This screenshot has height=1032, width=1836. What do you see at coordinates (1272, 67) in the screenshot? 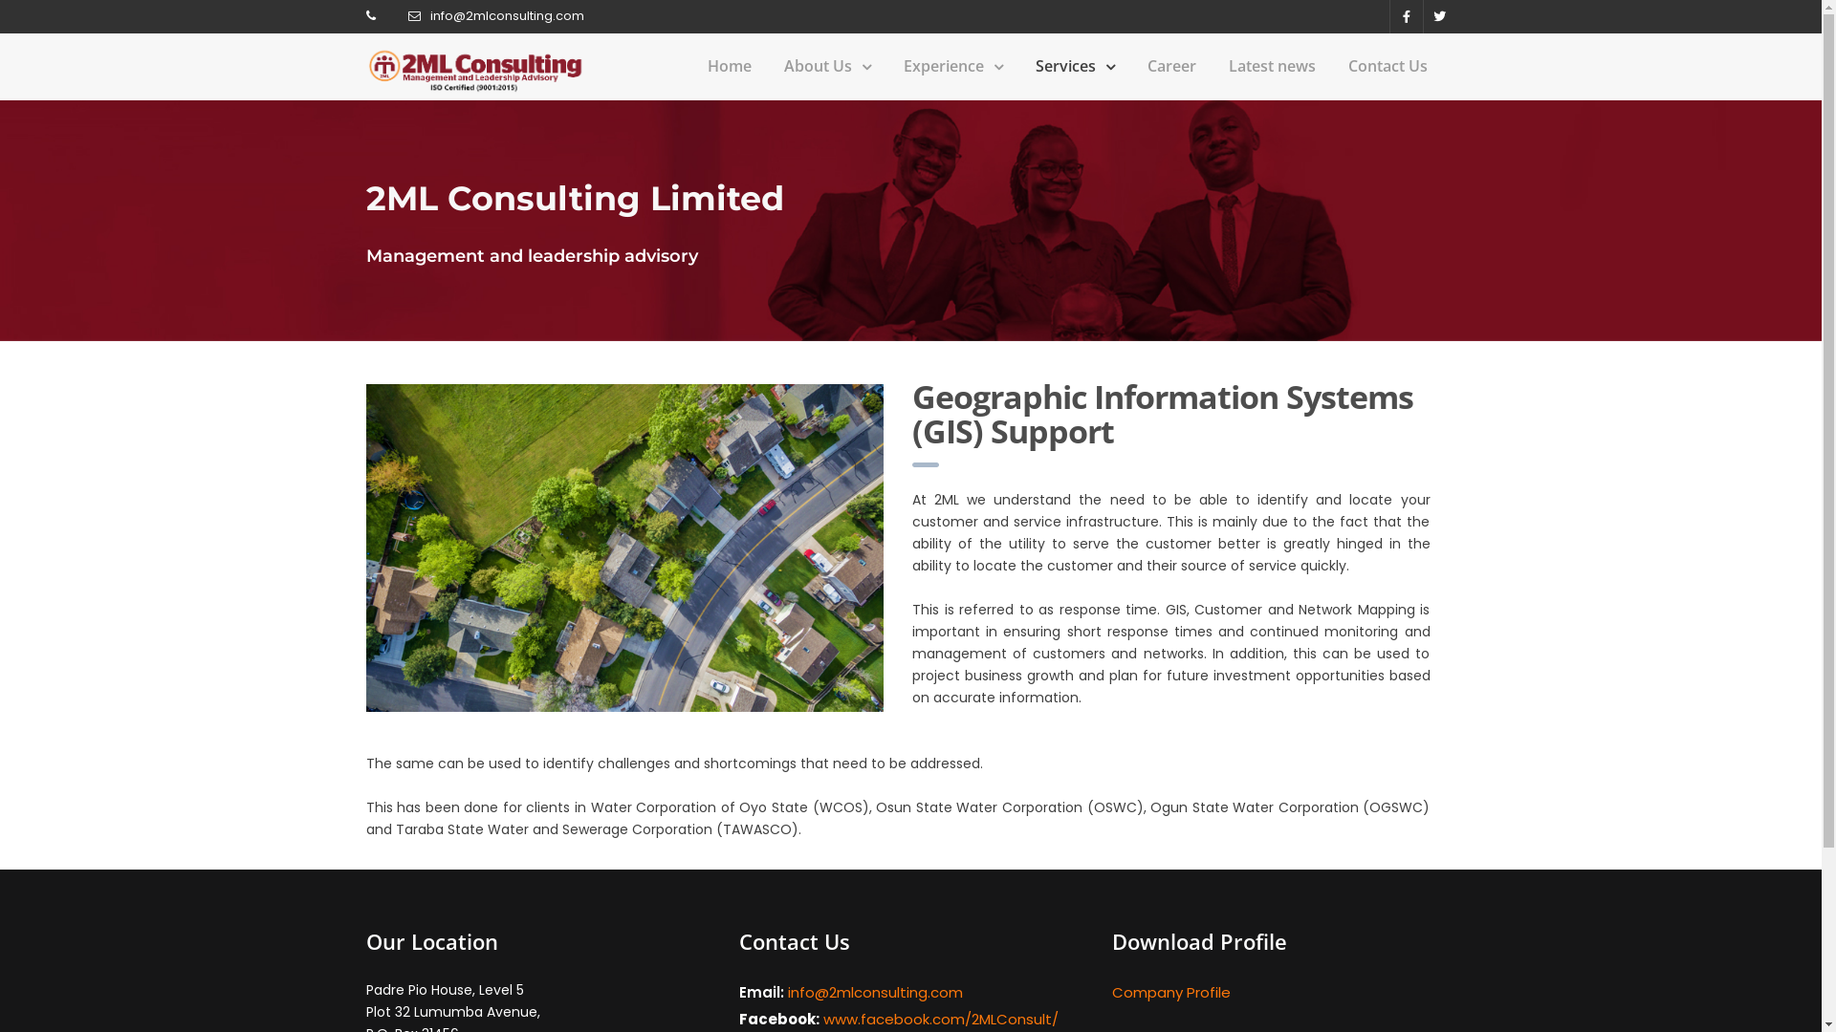
I see `Latest news` at bounding box center [1272, 67].